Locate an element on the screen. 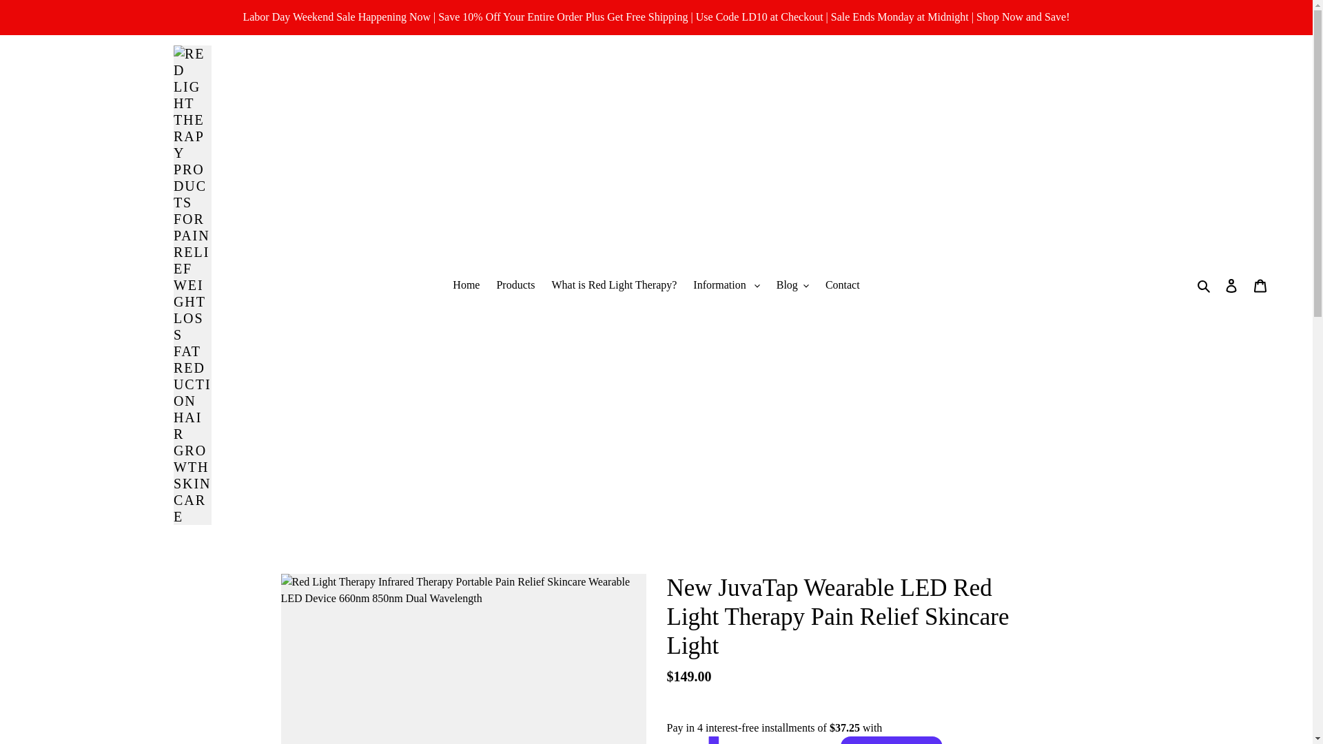 The image size is (1323, 744). Cart is located at coordinates (1260, 285).